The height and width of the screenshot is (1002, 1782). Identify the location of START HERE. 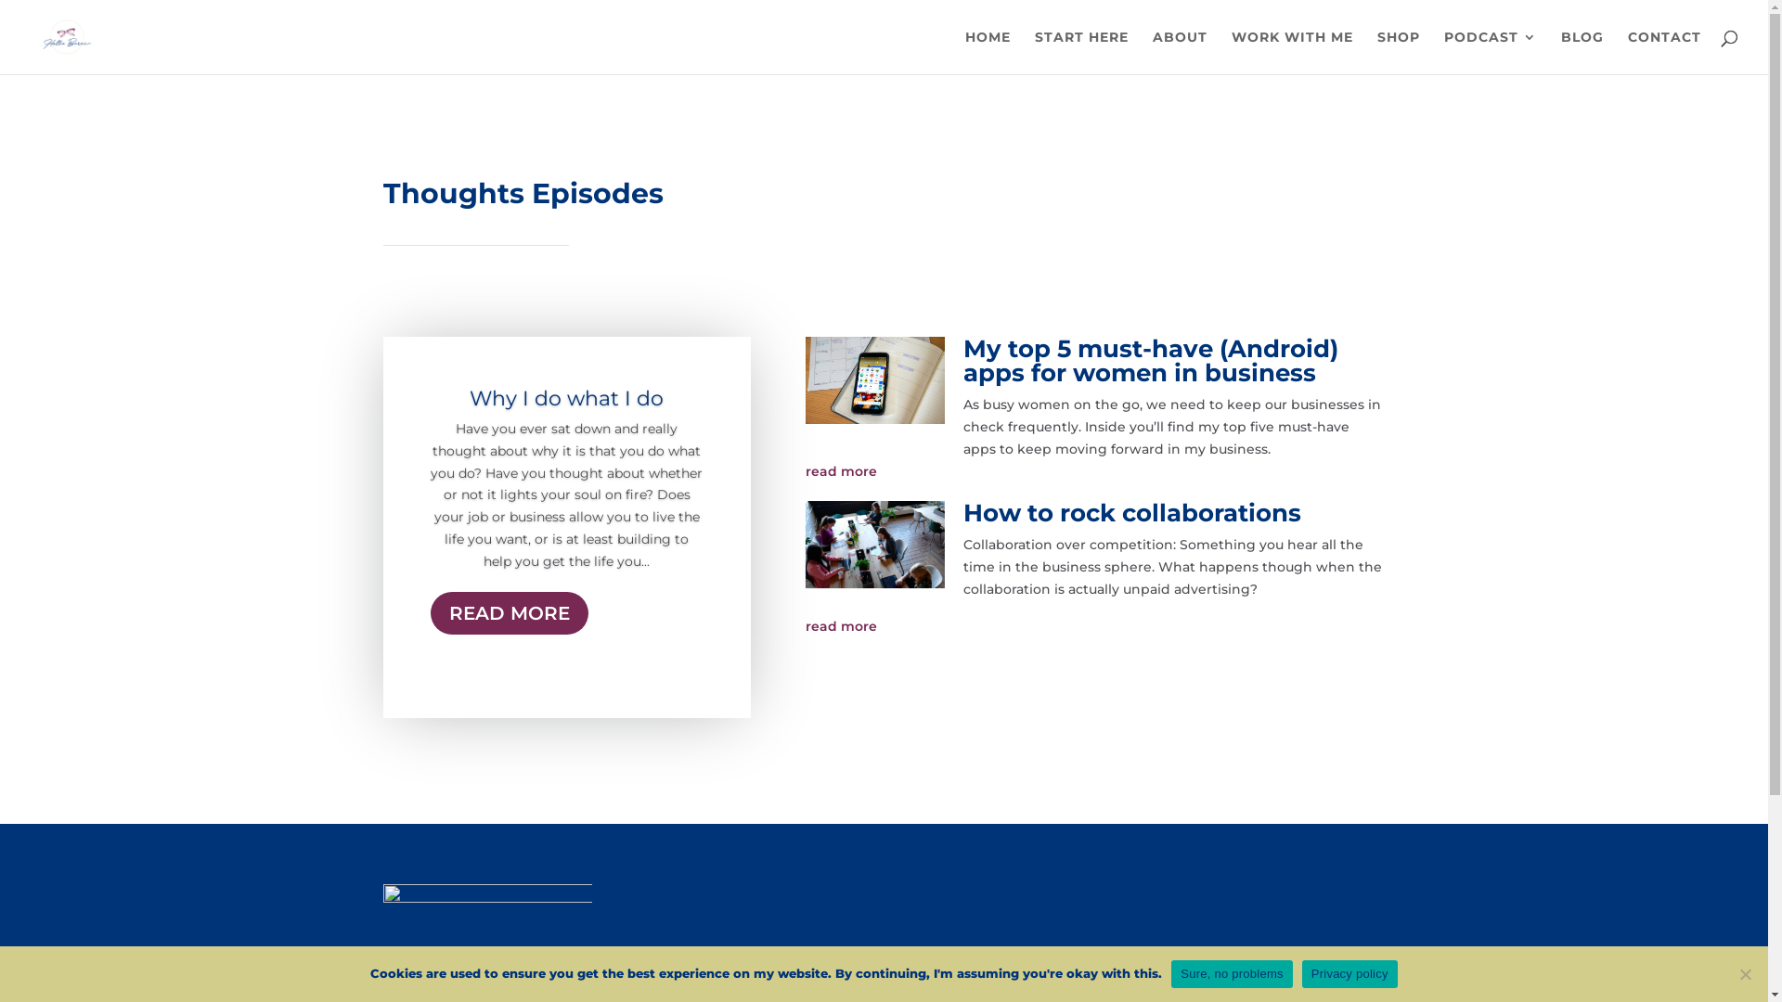
(1082, 52).